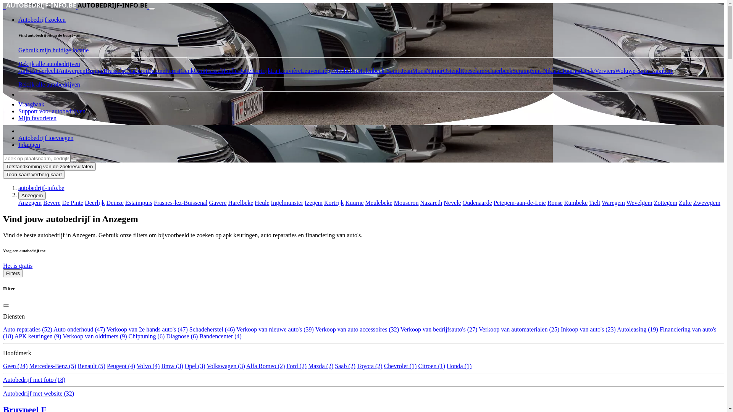 The height and width of the screenshot is (412, 733). What do you see at coordinates (477, 203) in the screenshot?
I see `Oudenaarde` at bounding box center [477, 203].